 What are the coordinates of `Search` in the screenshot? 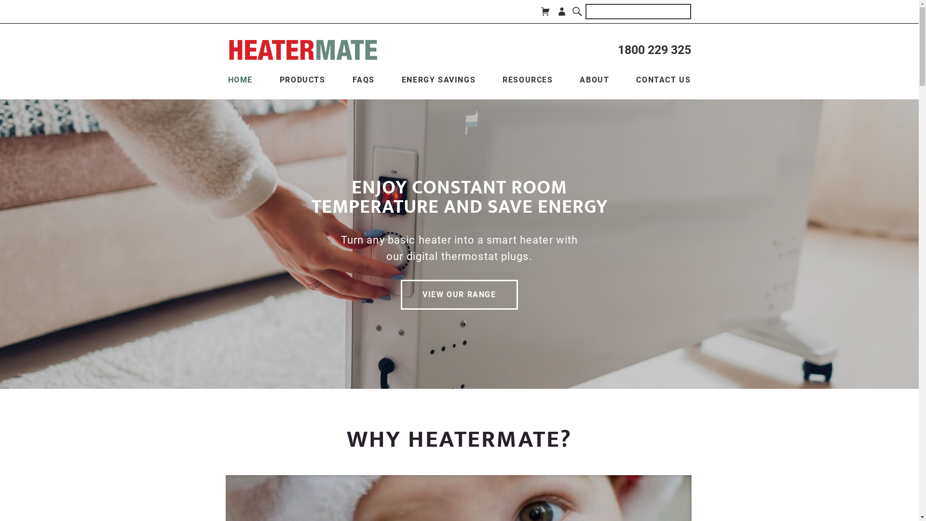 It's located at (578, 12).